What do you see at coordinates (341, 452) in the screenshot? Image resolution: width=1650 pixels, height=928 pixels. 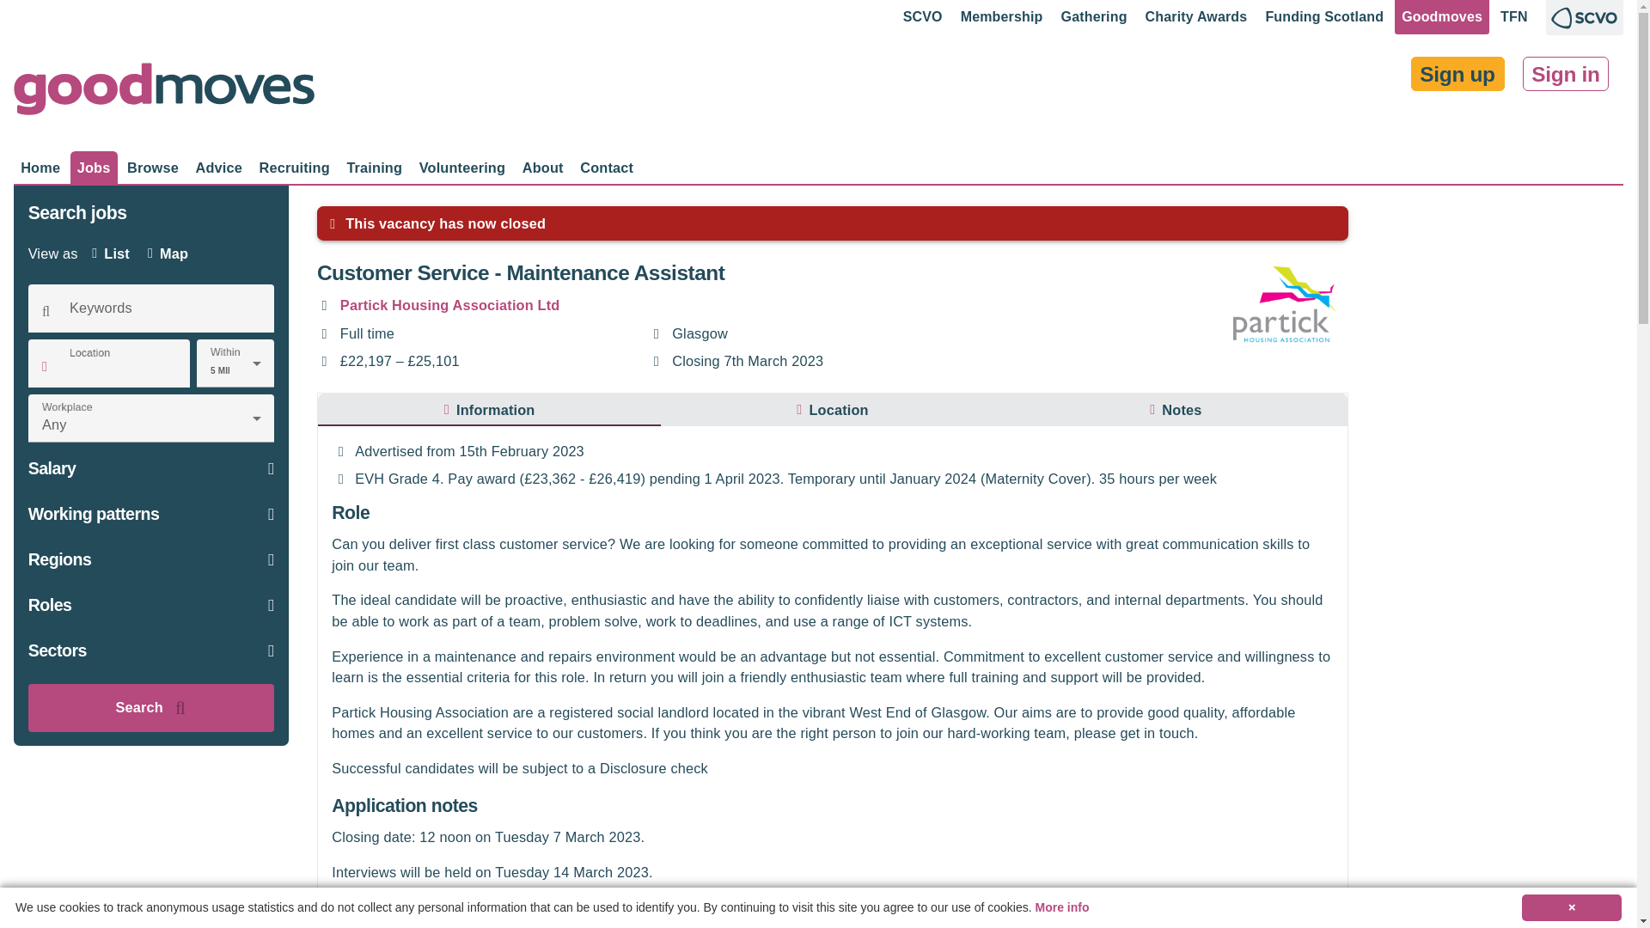 I see `Contact` at bounding box center [341, 452].